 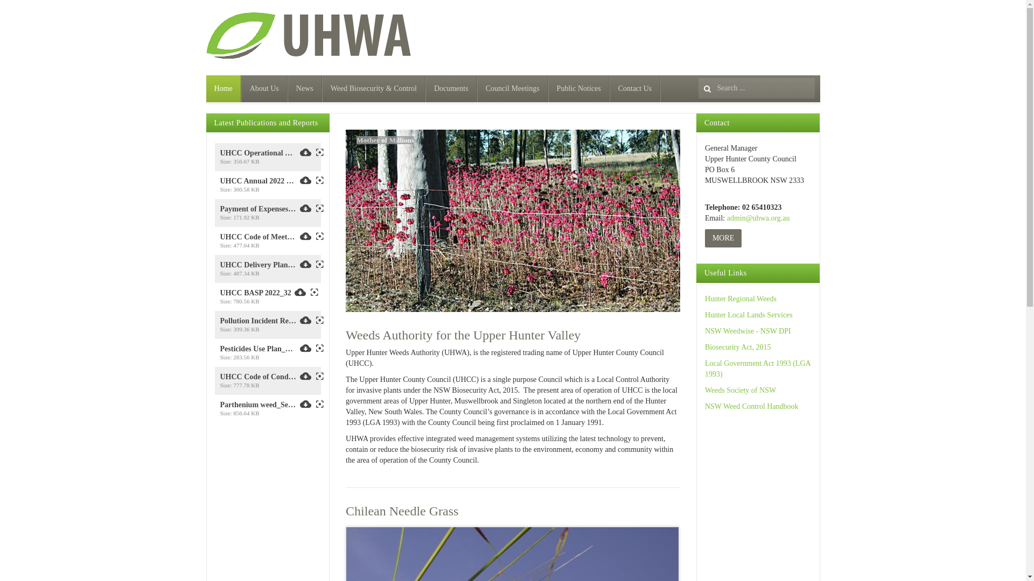 What do you see at coordinates (749, 315) in the screenshot?
I see `Hunter Local Lands Services` at bounding box center [749, 315].